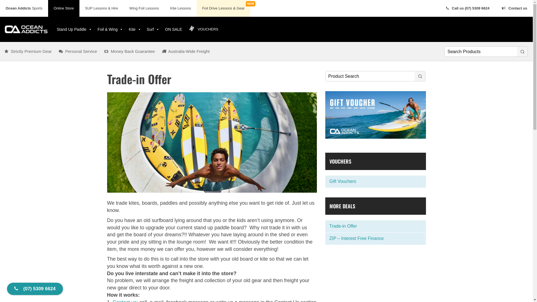 This screenshot has height=302, width=537. What do you see at coordinates (467, 8) in the screenshot?
I see `  Call us (07) 5309 6624` at bounding box center [467, 8].